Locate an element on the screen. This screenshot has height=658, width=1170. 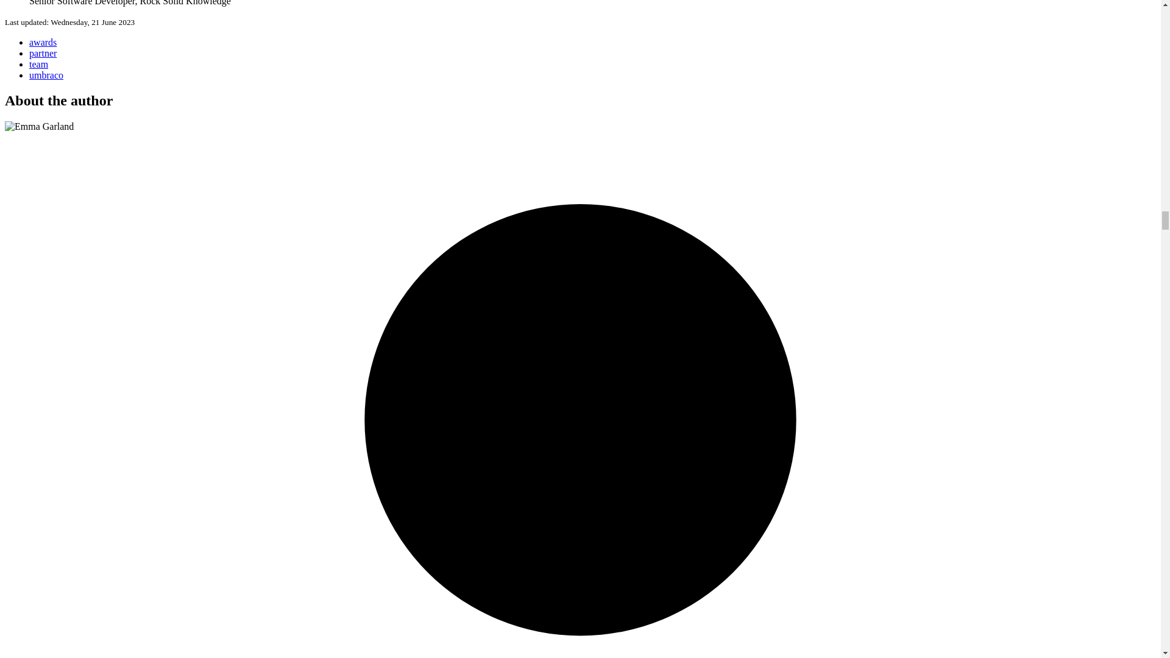
umbraco is located at coordinates (46, 74).